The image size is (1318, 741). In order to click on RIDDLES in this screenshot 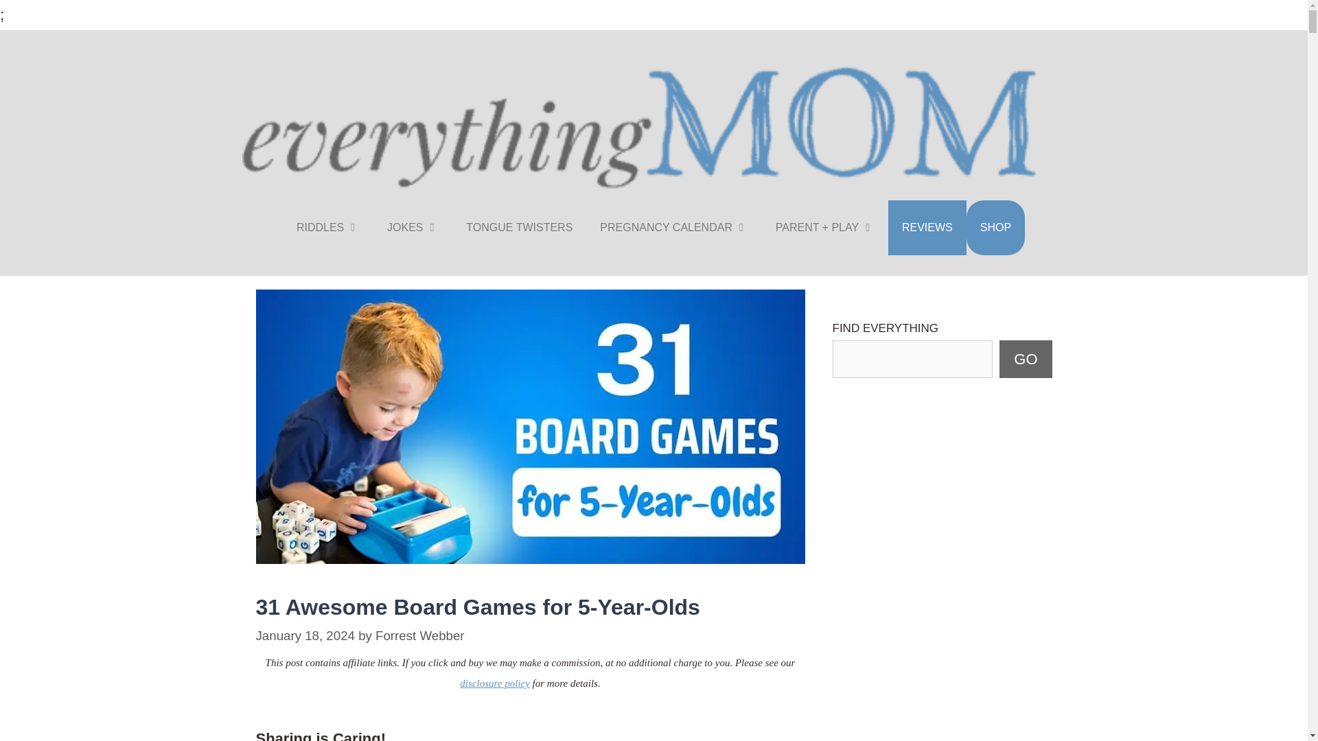, I will do `click(328, 227)`.